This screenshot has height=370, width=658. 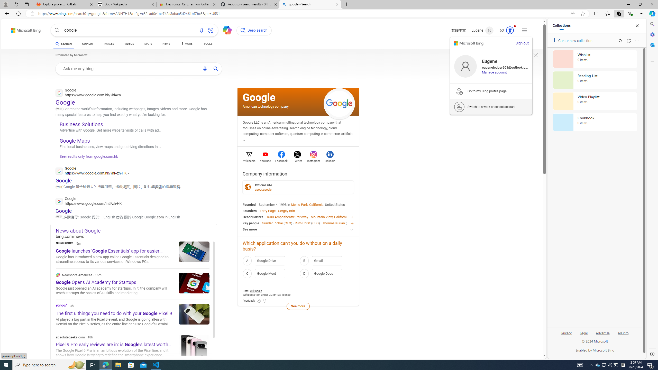 I want to click on Wishlist collection, 0 items, so click(x=595, y=59).